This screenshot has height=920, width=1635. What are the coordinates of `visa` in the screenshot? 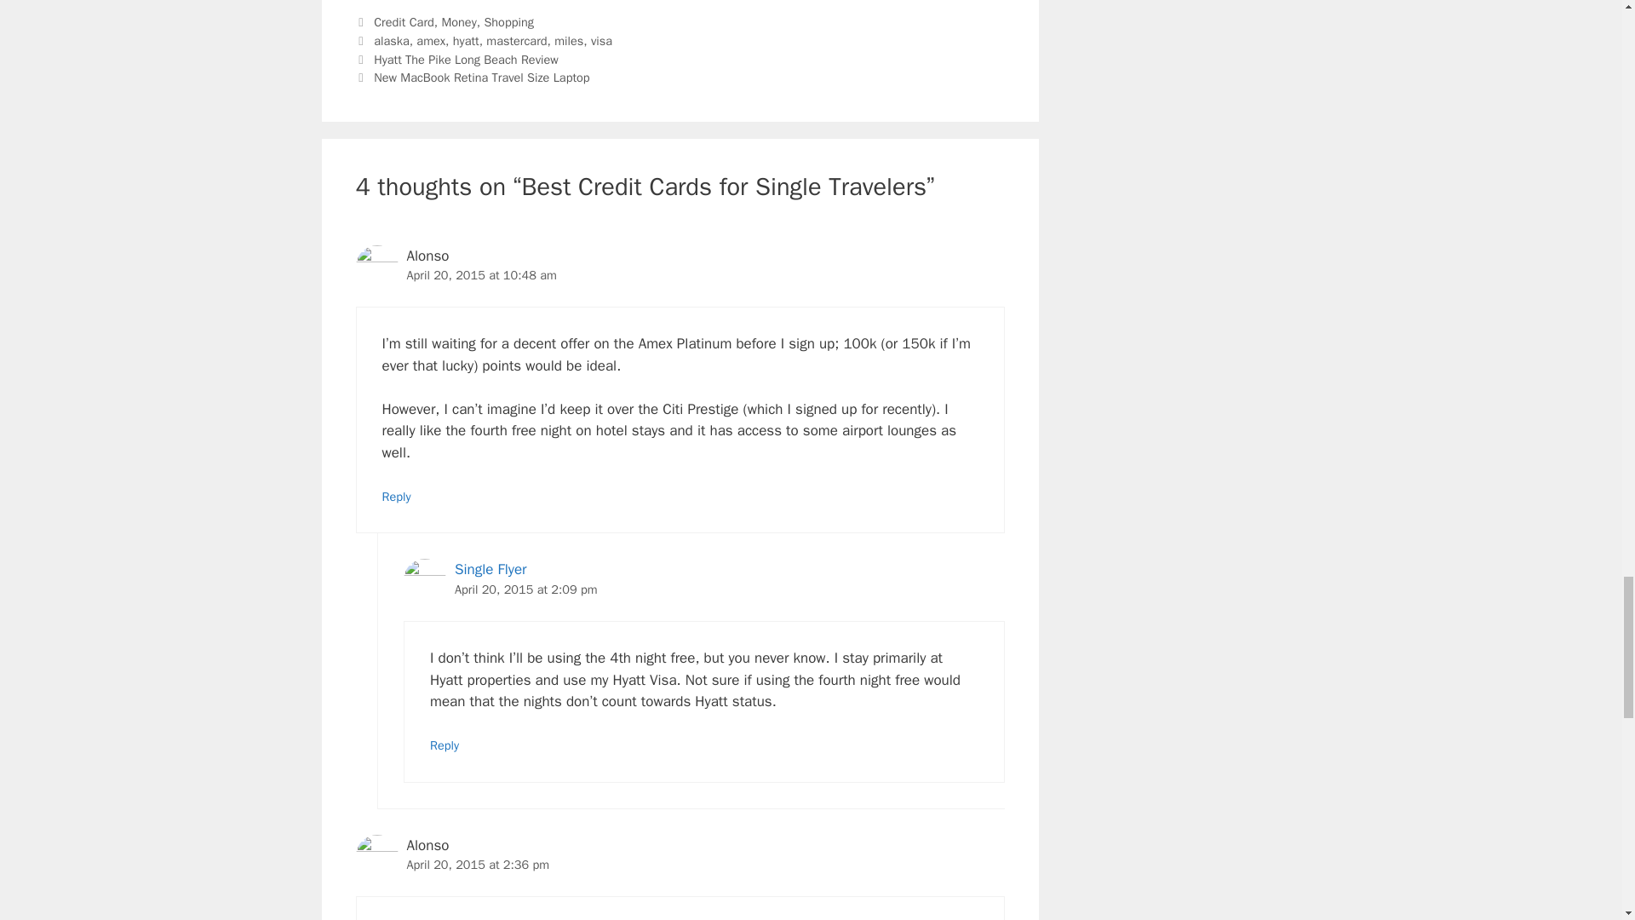 It's located at (601, 41).